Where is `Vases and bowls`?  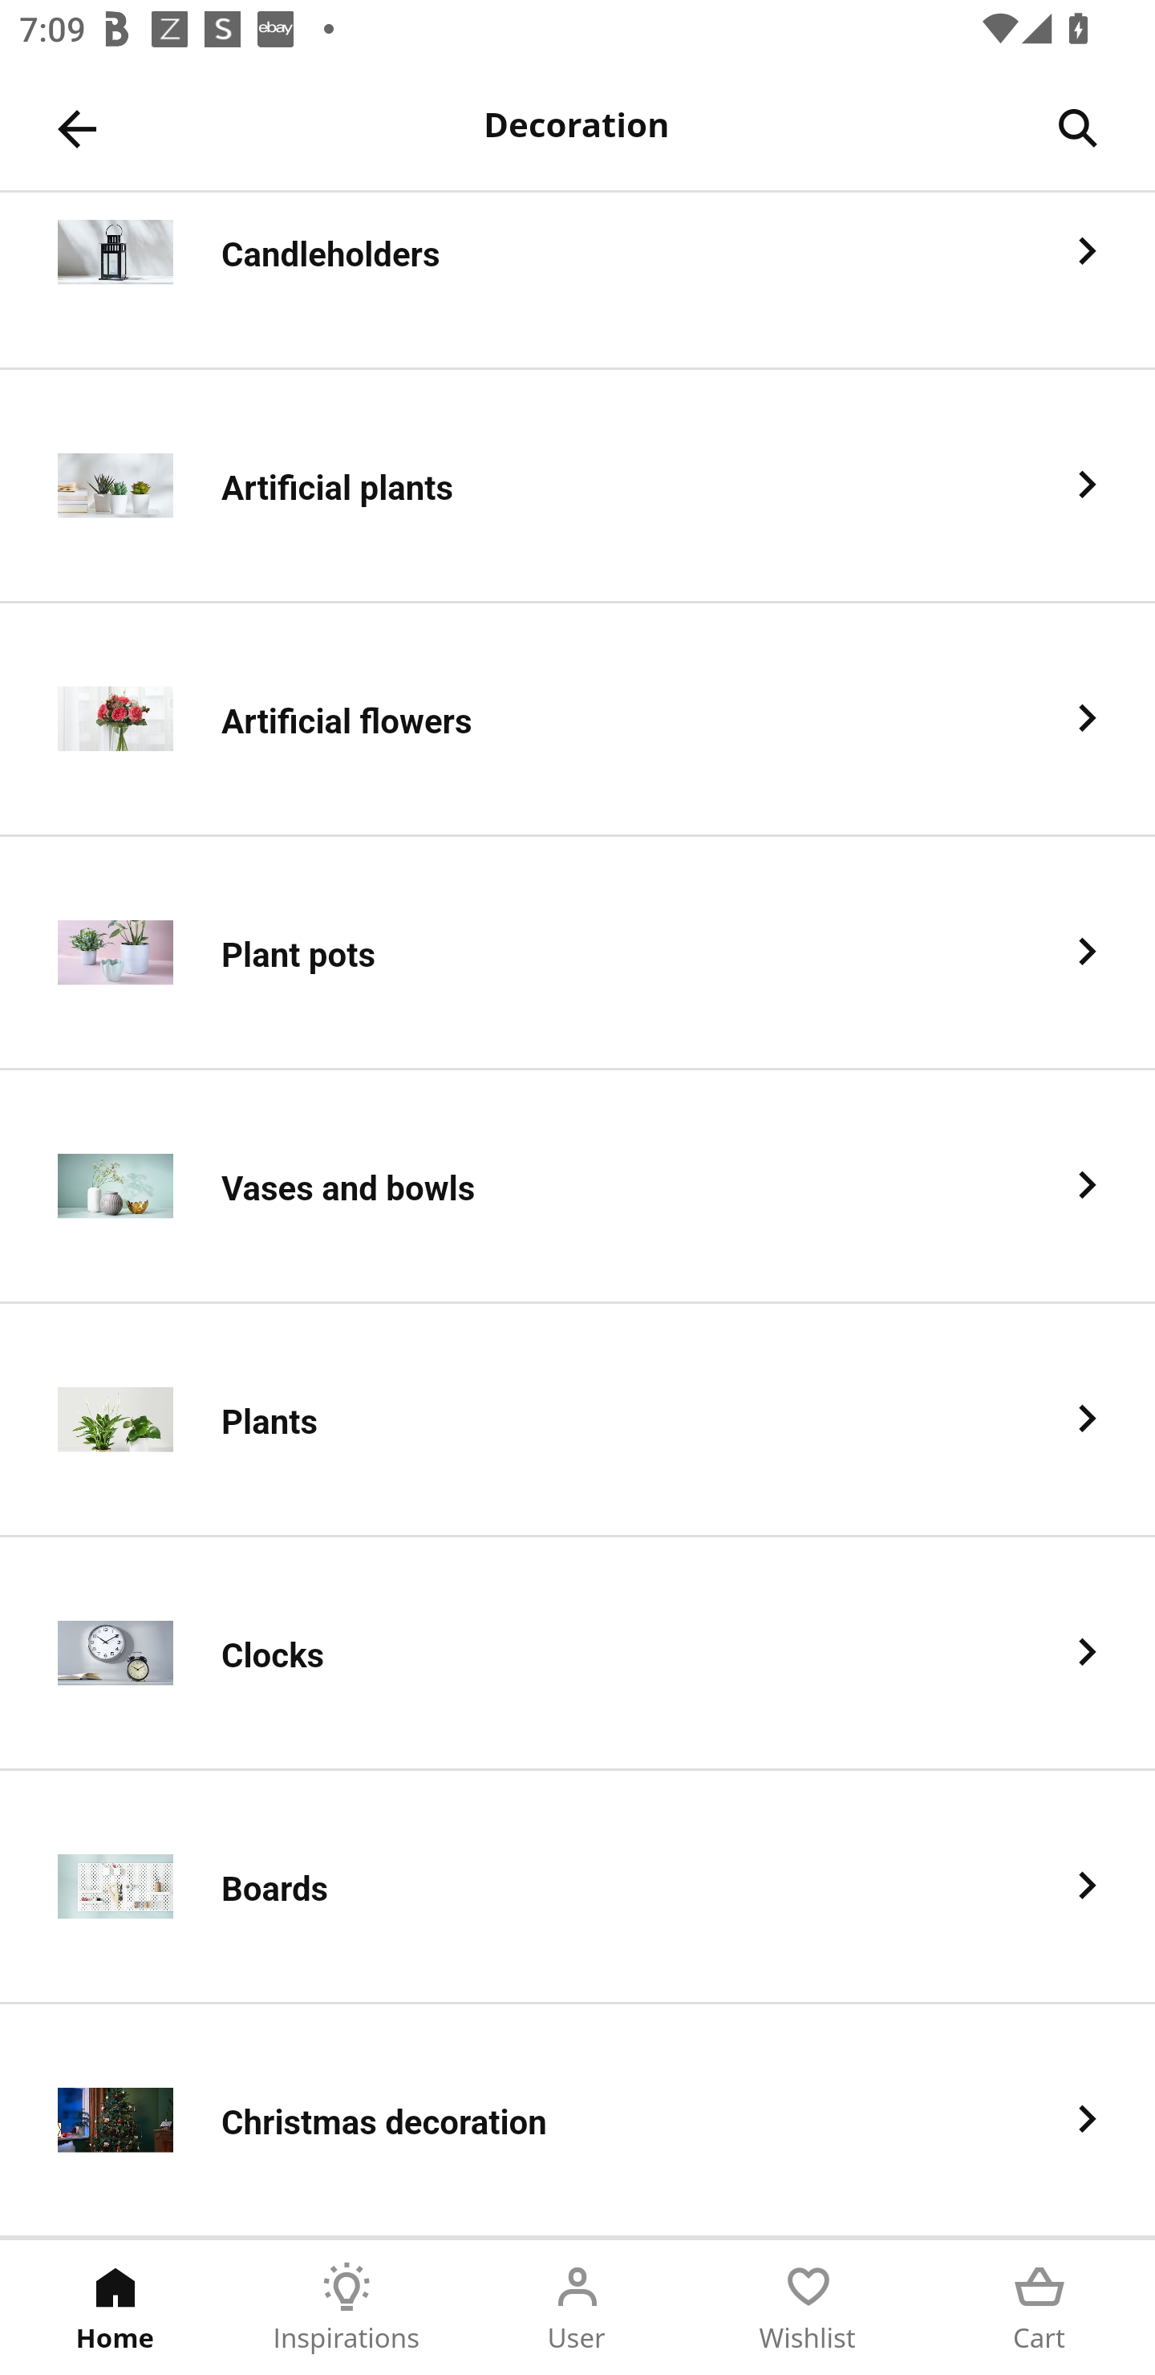 Vases and bowls is located at coordinates (577, 1187).